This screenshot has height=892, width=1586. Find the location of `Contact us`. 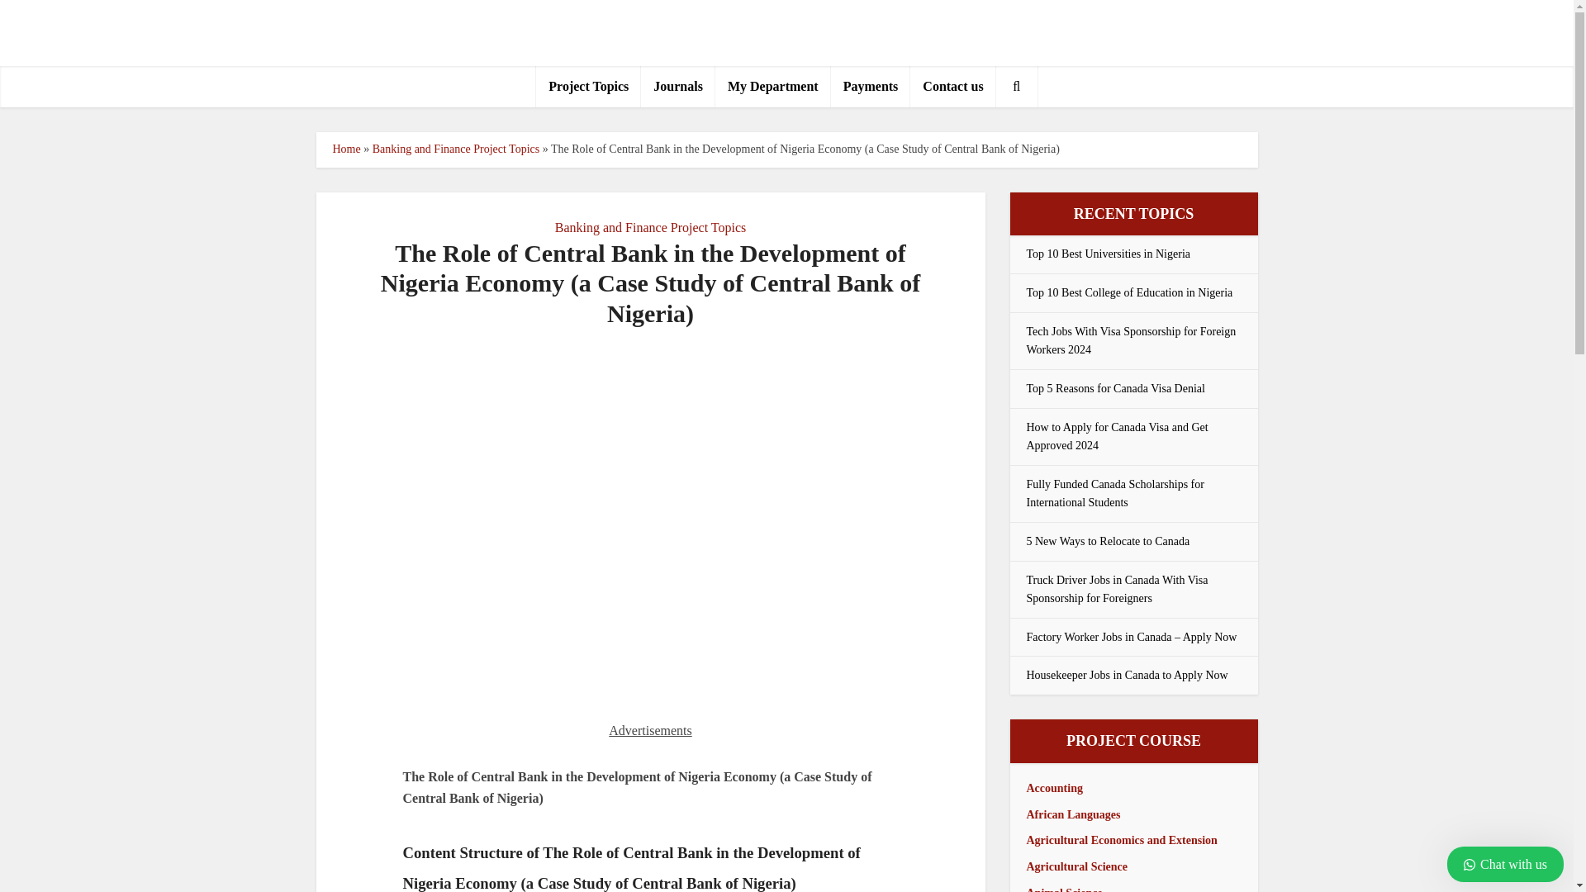

Contact us is located at coordinates (953, 86).